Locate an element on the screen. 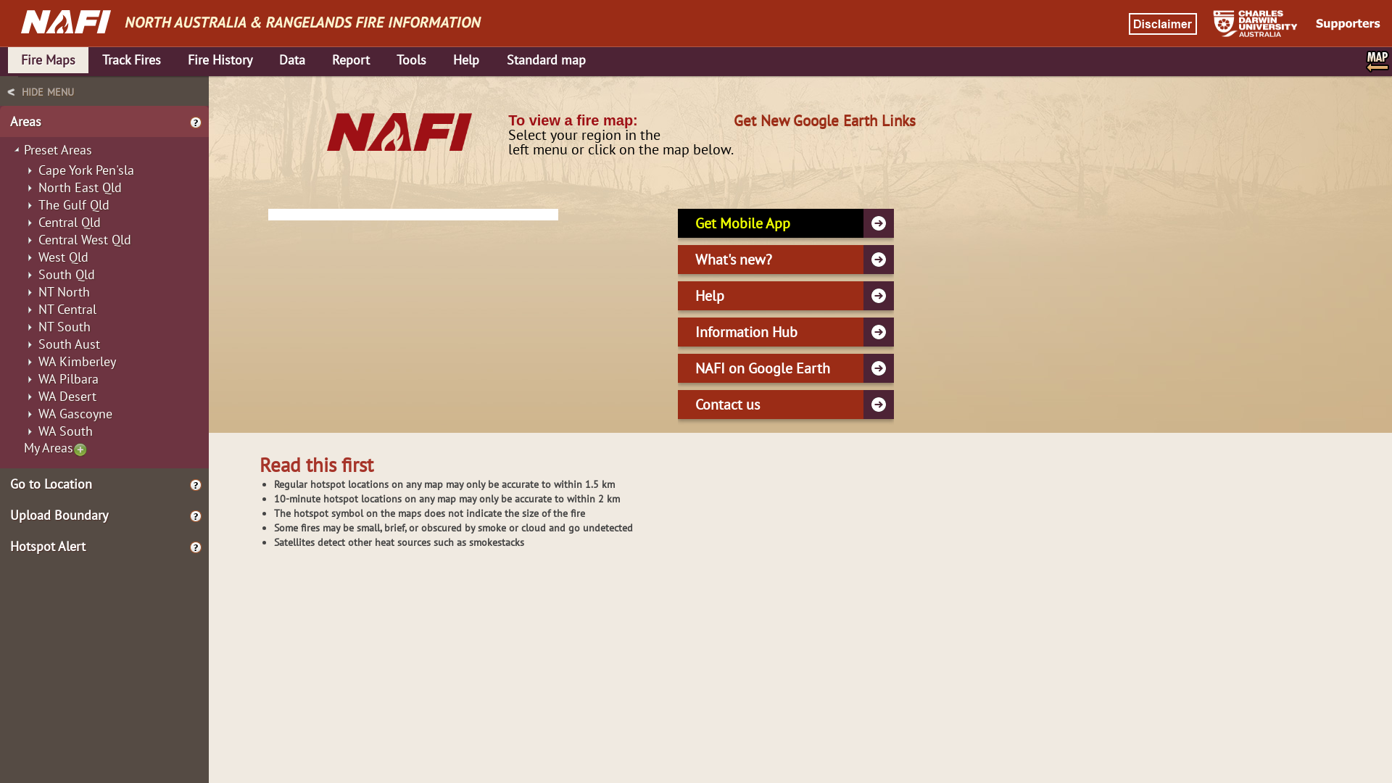  Contact us is located at coordinates (786, 405).